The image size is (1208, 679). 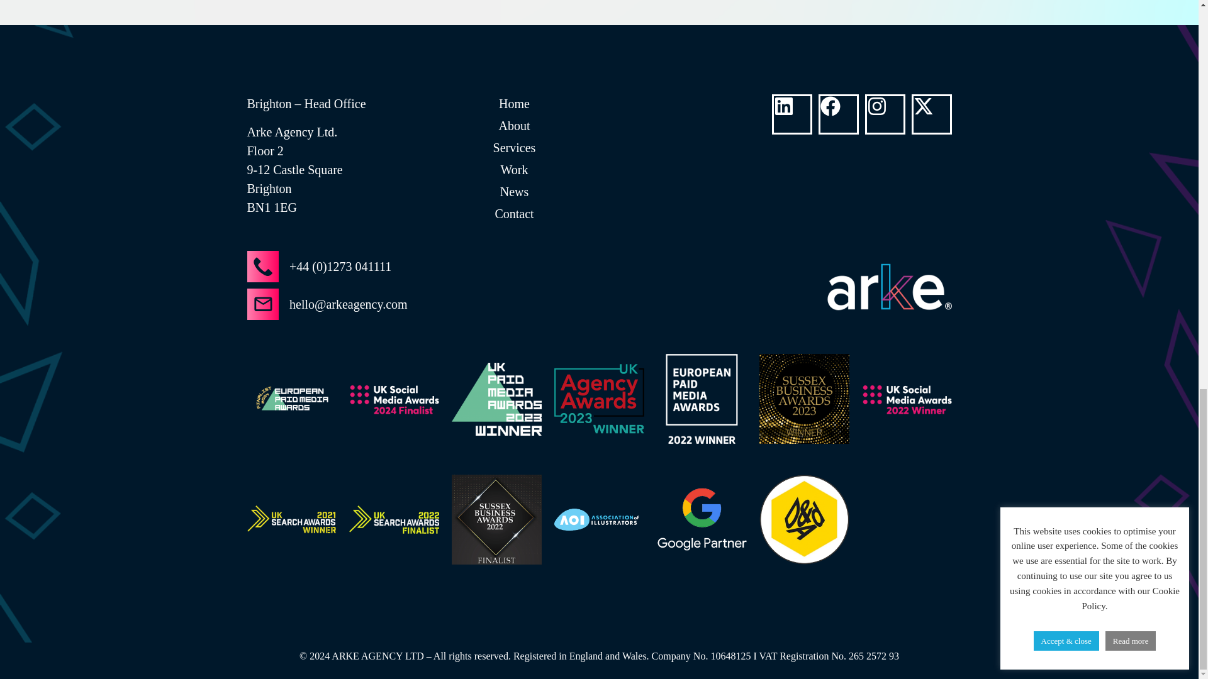 I want to click on About, so click(x=513, y=125).